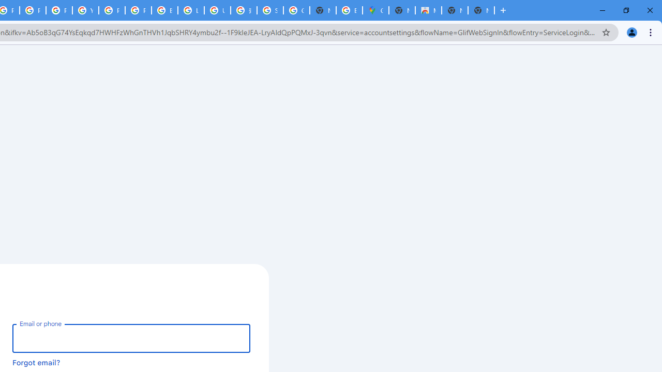 The width and height of the screenshot is (662, 372). I want to click on You, so click(632, 32).